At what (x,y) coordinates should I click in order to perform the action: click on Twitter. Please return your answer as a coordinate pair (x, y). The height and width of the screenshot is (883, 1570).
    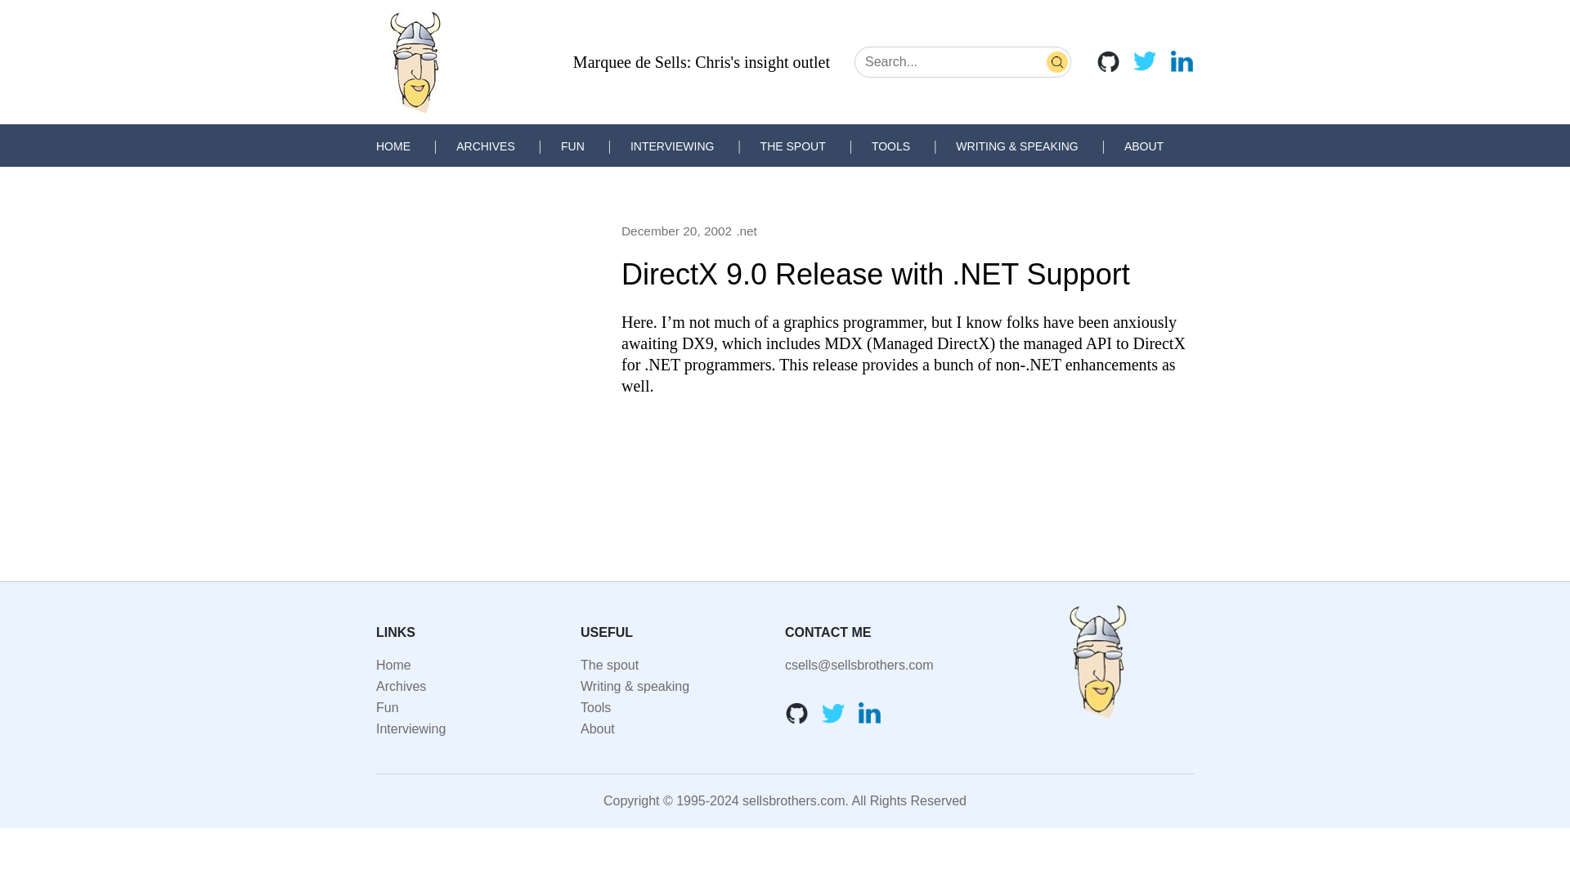
    Looking at the image, I should click on (833, 713).